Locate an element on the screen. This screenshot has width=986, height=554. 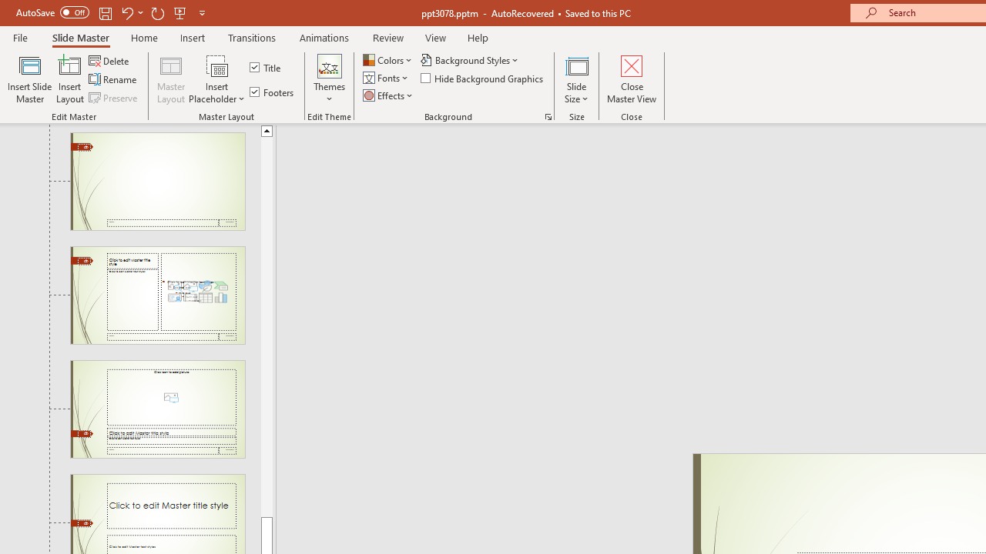
Slide Master is located at coordinates (80, 37).